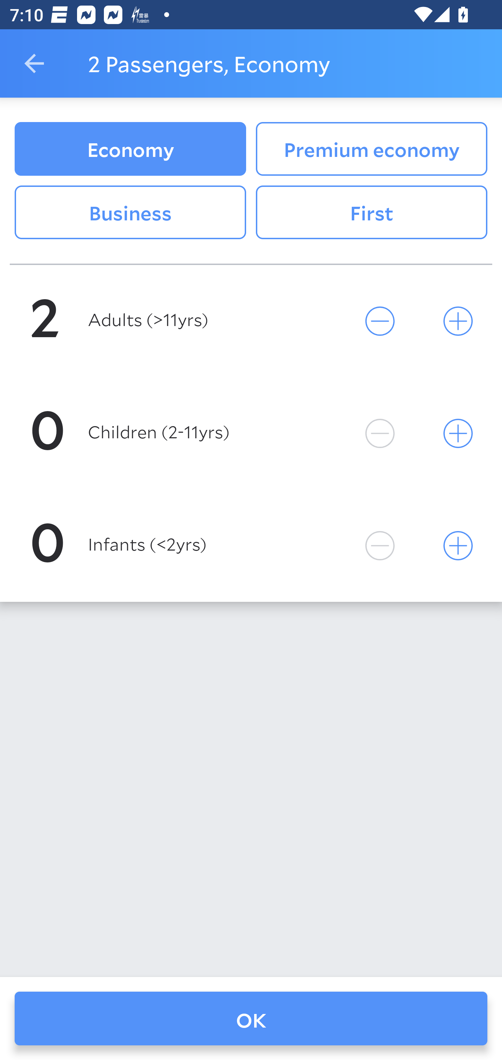 This screenshot has height=1060, width=502. What do you see at coordinates (372, 149) in the screenshot?
I see `Premium economy` at bounding box center [372, 149].